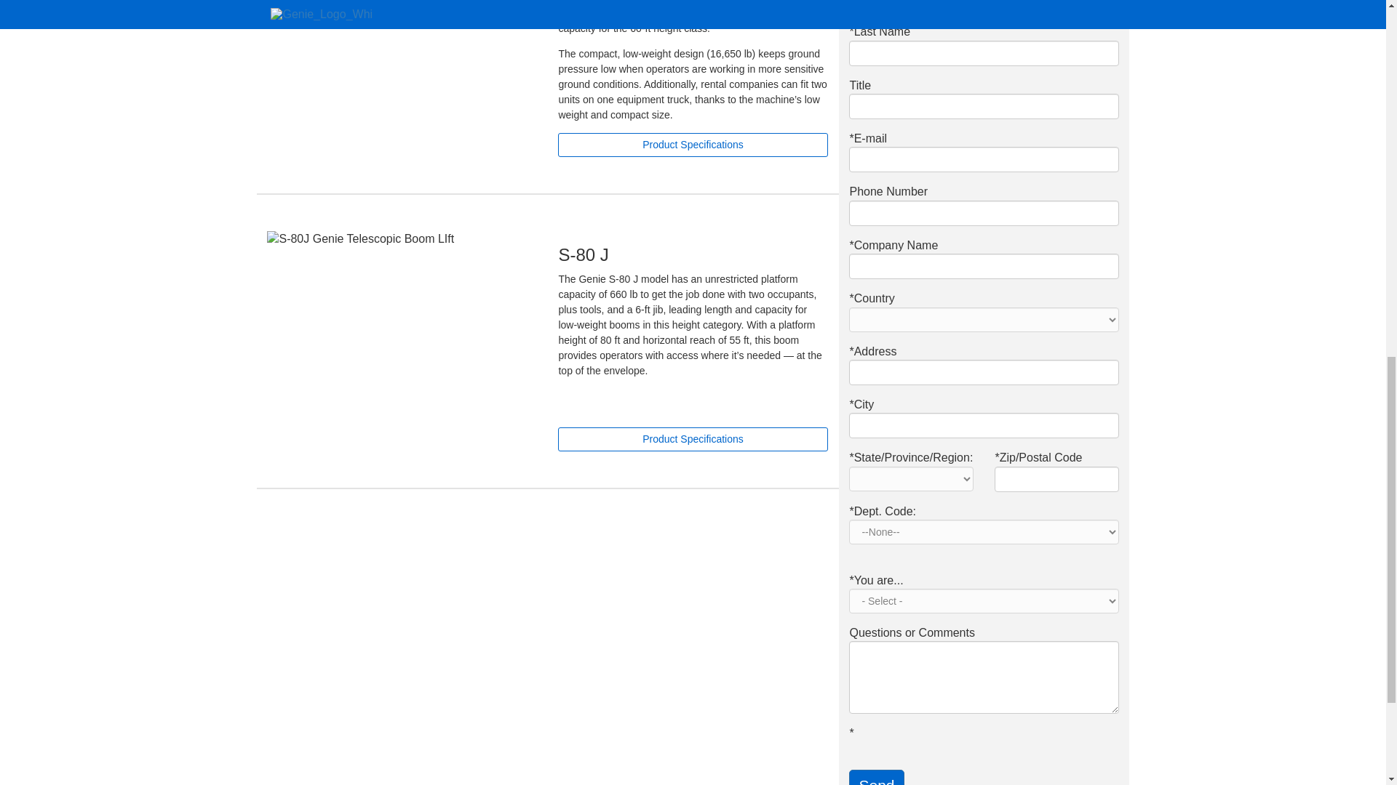 The width and height of the screenshot is (1397, 785). I want to click on Send, so click(876, 778).